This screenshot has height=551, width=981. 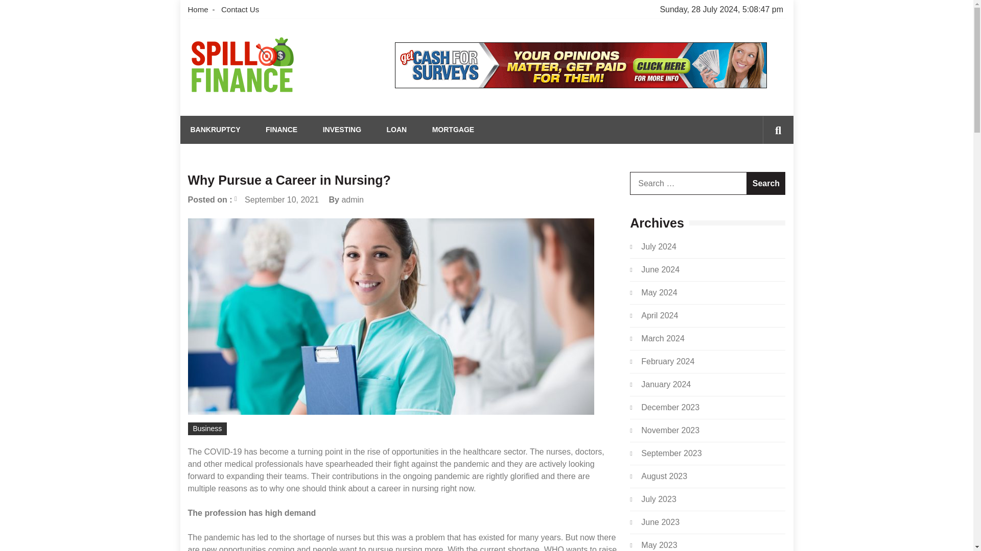 What do you see at coordinates (766, 183) in the screenshot?
I see `Search` at bounding box center [766, 183].